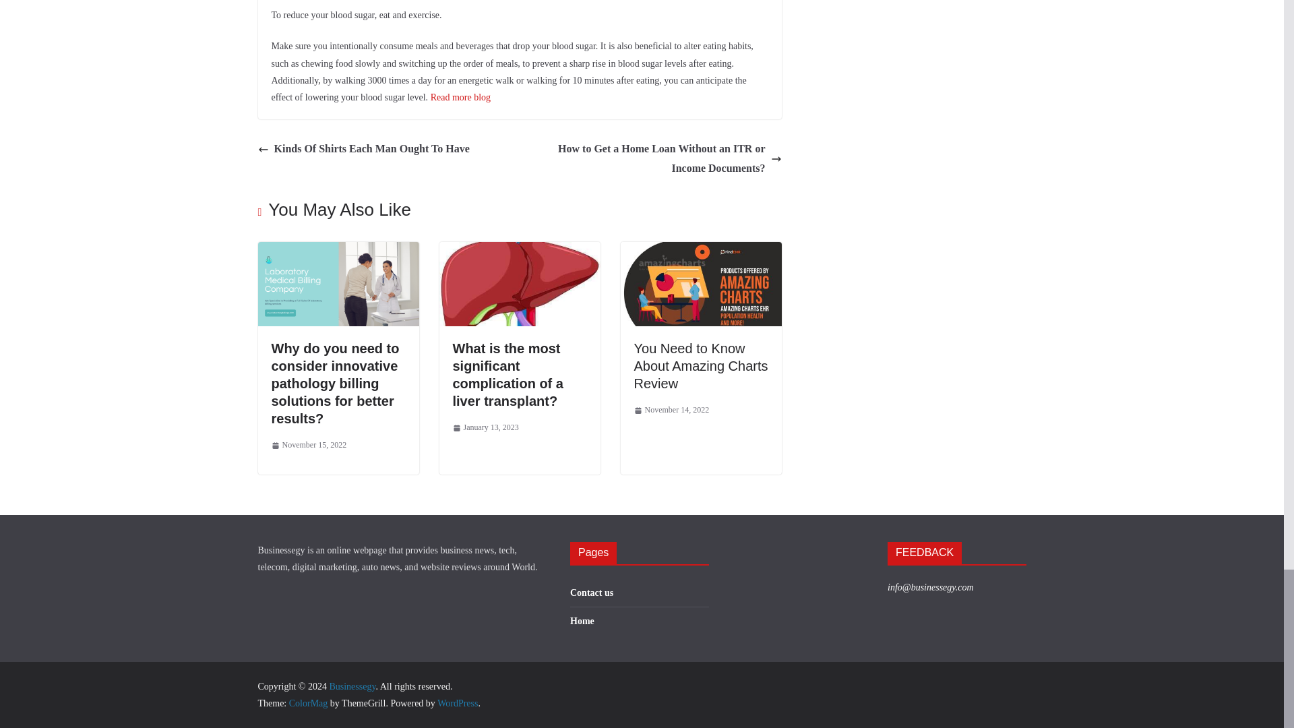 This screenshot has width=1294, height=728. What do you see at coordinates (363, 150) in the screenshot?
I see `Kinds Of Shirts Each Man Ought To Have` at bounding box center [363, 150].